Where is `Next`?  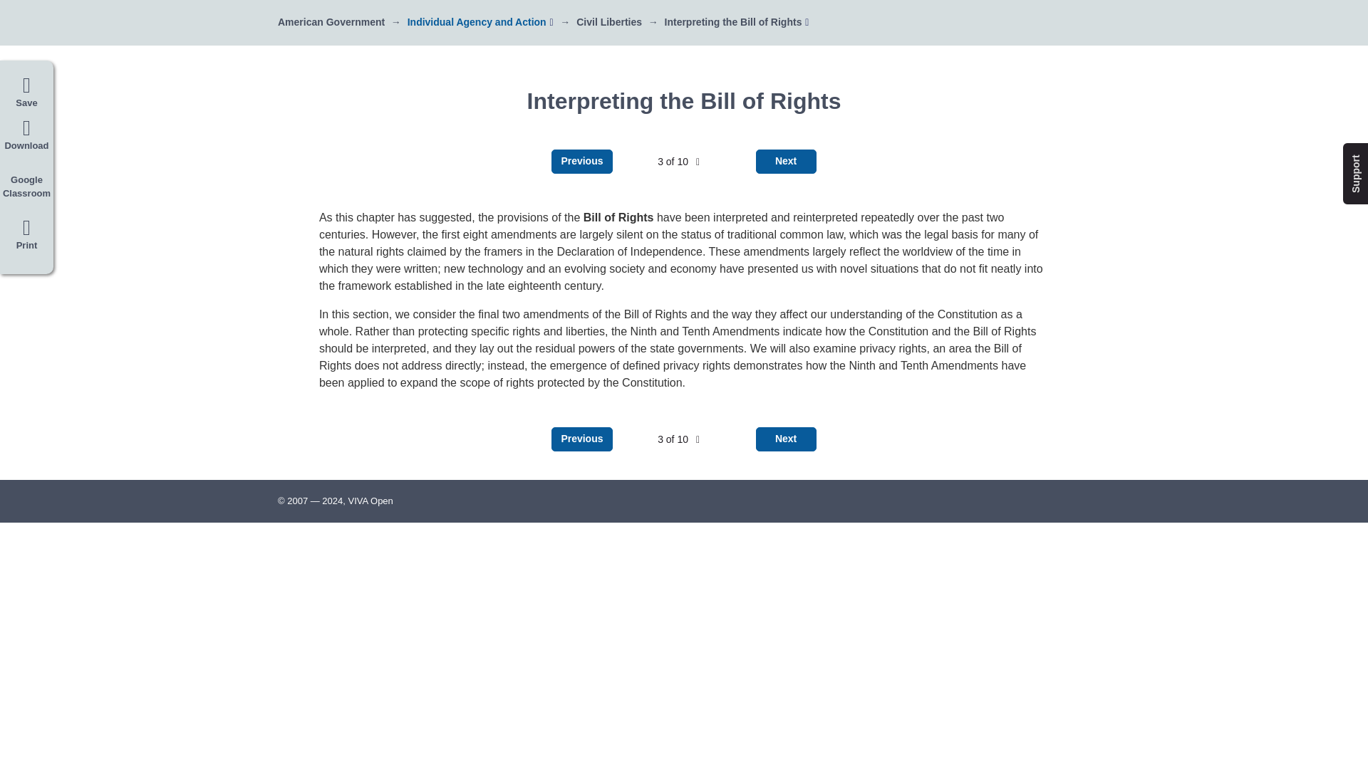 Next is located at coordinates (787, 161).